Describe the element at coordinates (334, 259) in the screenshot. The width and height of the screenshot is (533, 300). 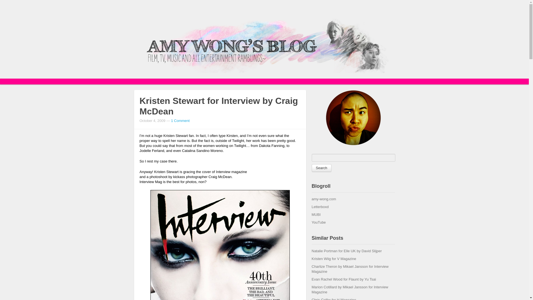
I see `Kristen Wiig for V Magazine` at that location.